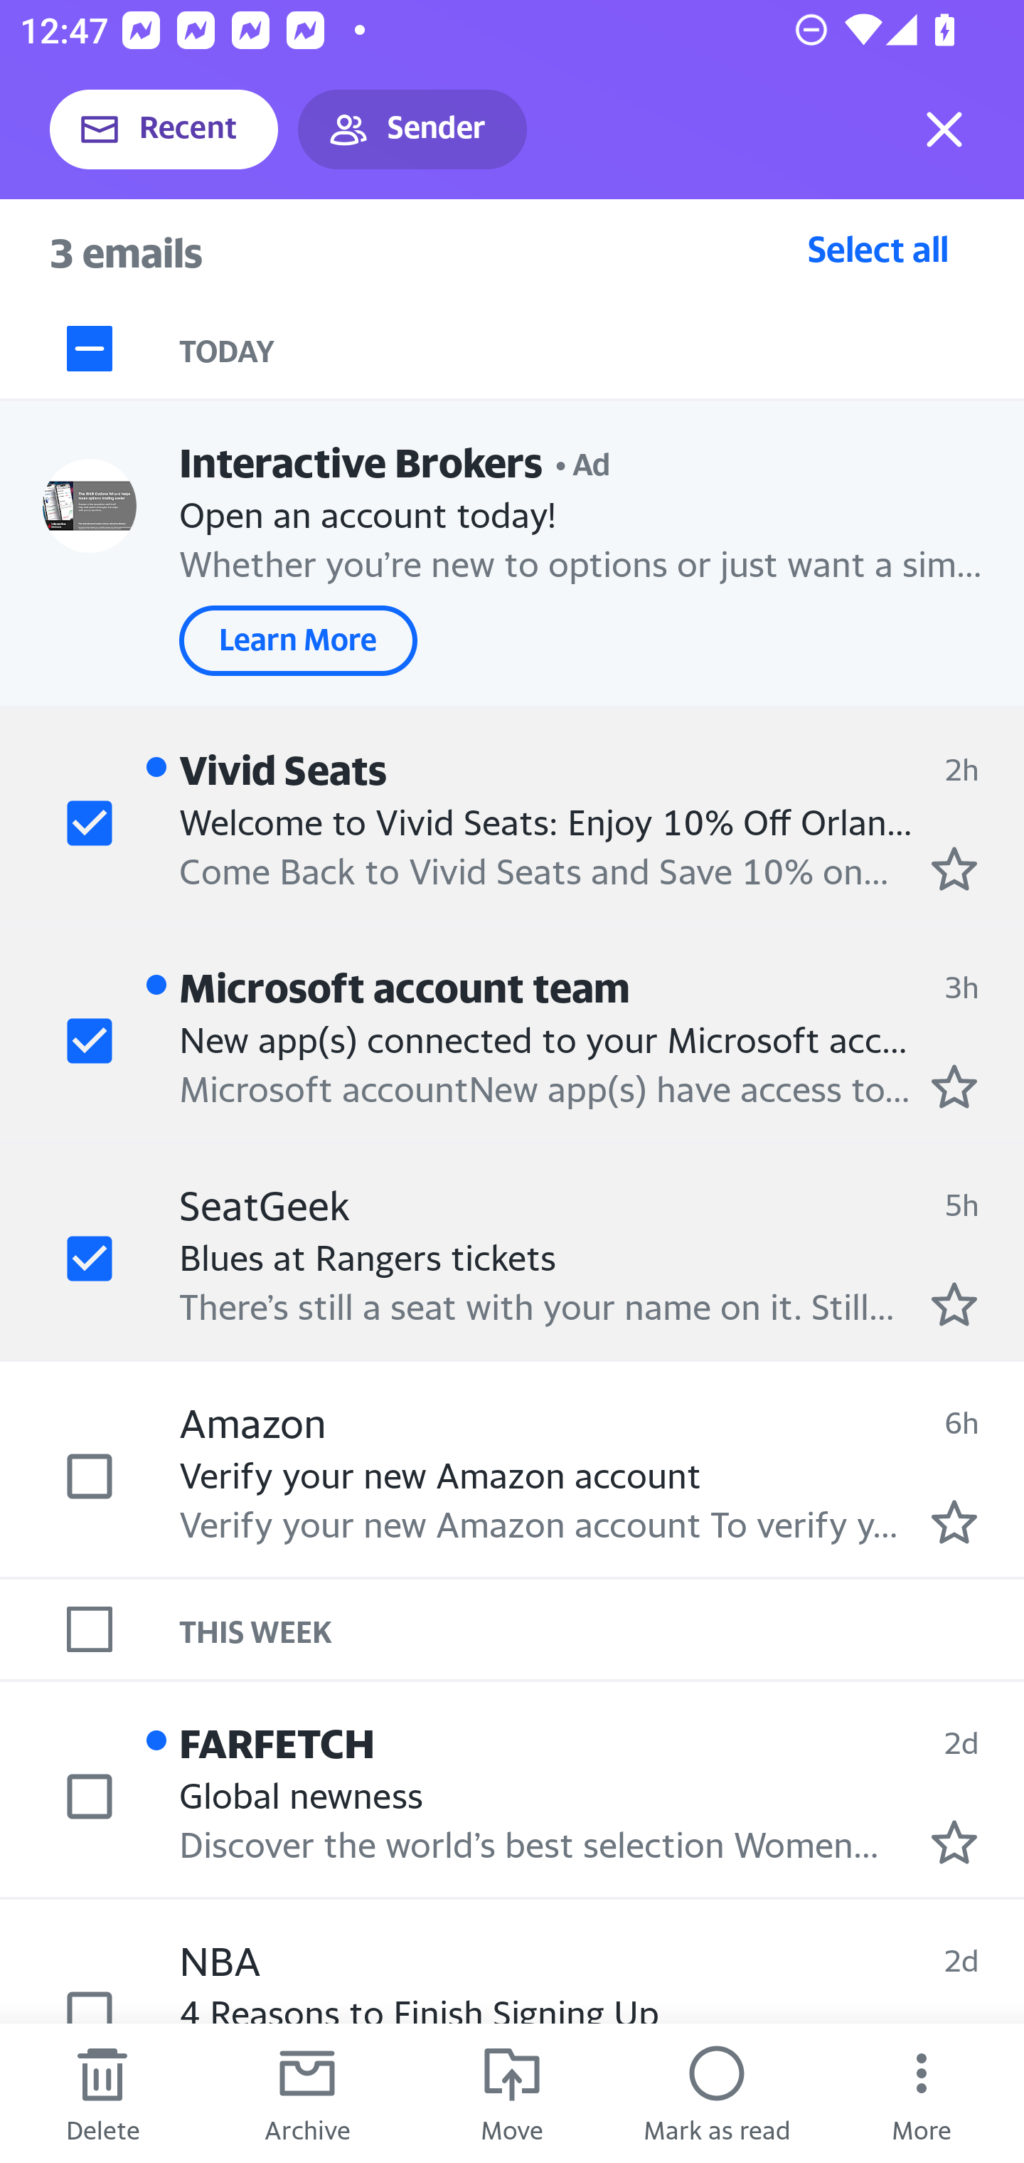 The width and height of the screenshot is (1024, 2163). What do you see at coordinates (954, 1841) in the screenshot?
I see `Mark as starred.` at bounding box center [954, 1841].